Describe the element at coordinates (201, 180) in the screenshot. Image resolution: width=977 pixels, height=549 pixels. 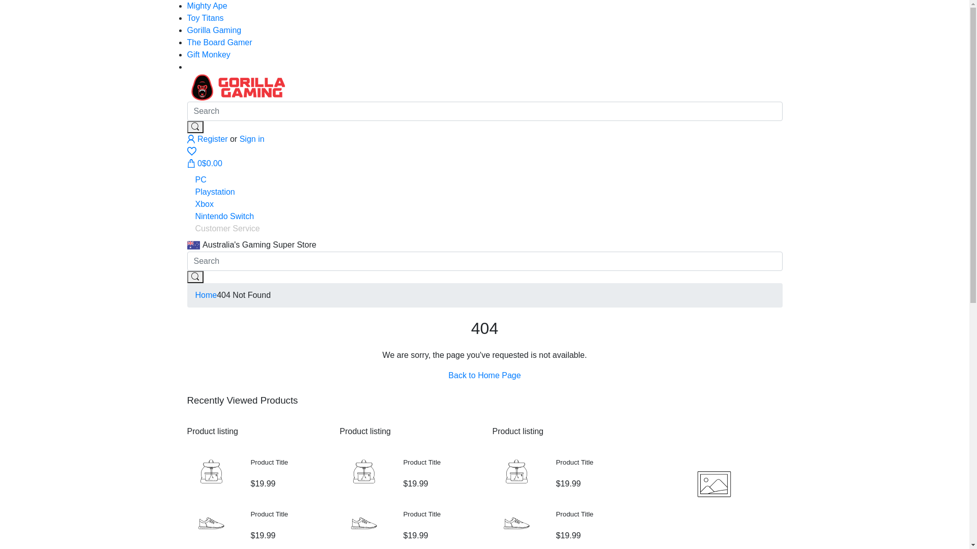
I see `PC` at that location.